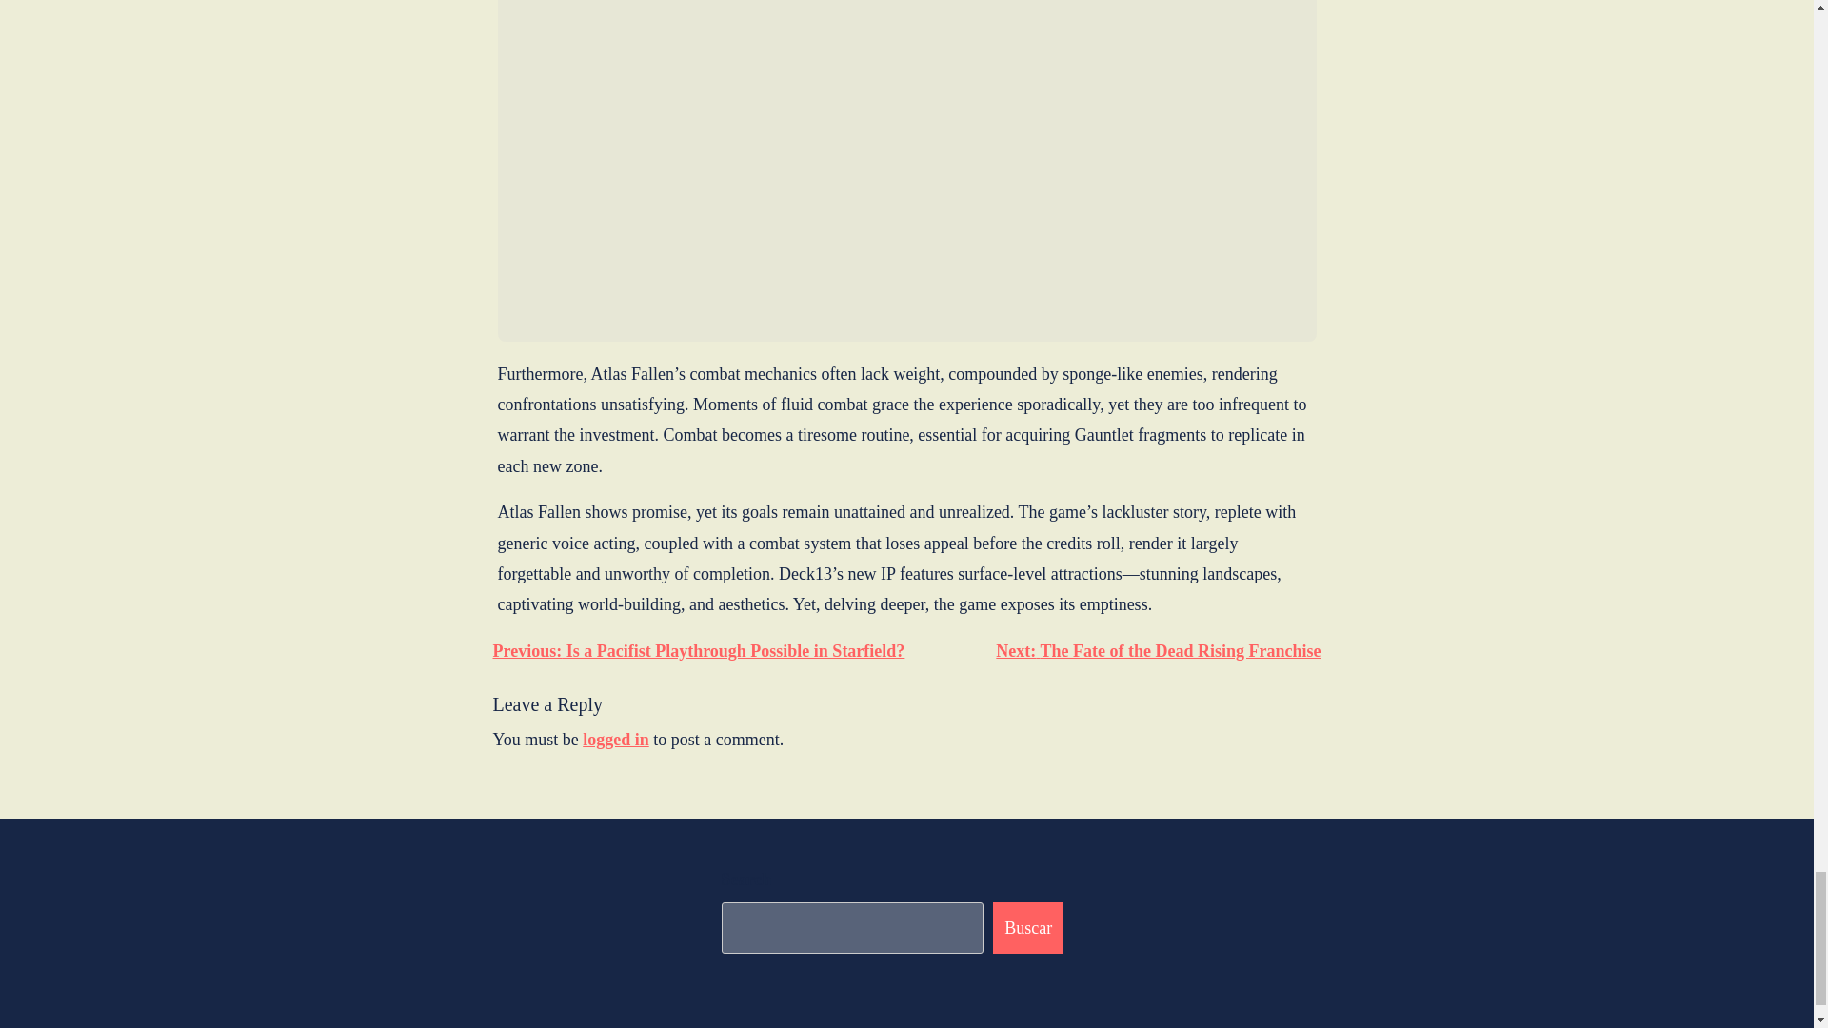 This screenshot has width=1828, height=1028. Describe the element at coordinates (699, 651) in the screenshot. I see `Previous: Is a Pacifist Playthrough Possible in Starfield?` at that location.